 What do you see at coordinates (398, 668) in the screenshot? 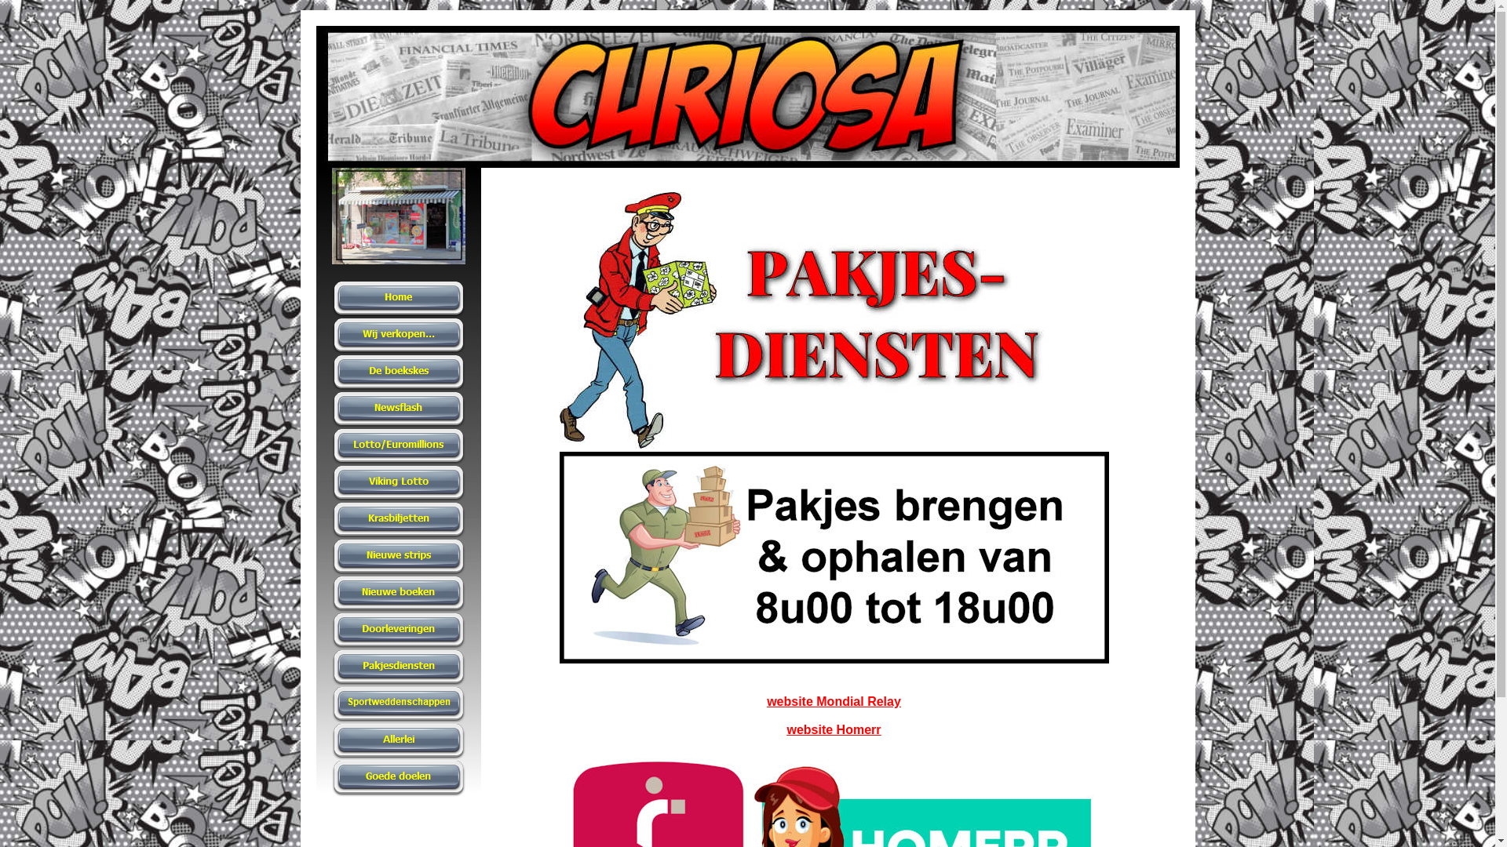
I see `Pakjesdiensten` at bounding box center [398, 668].